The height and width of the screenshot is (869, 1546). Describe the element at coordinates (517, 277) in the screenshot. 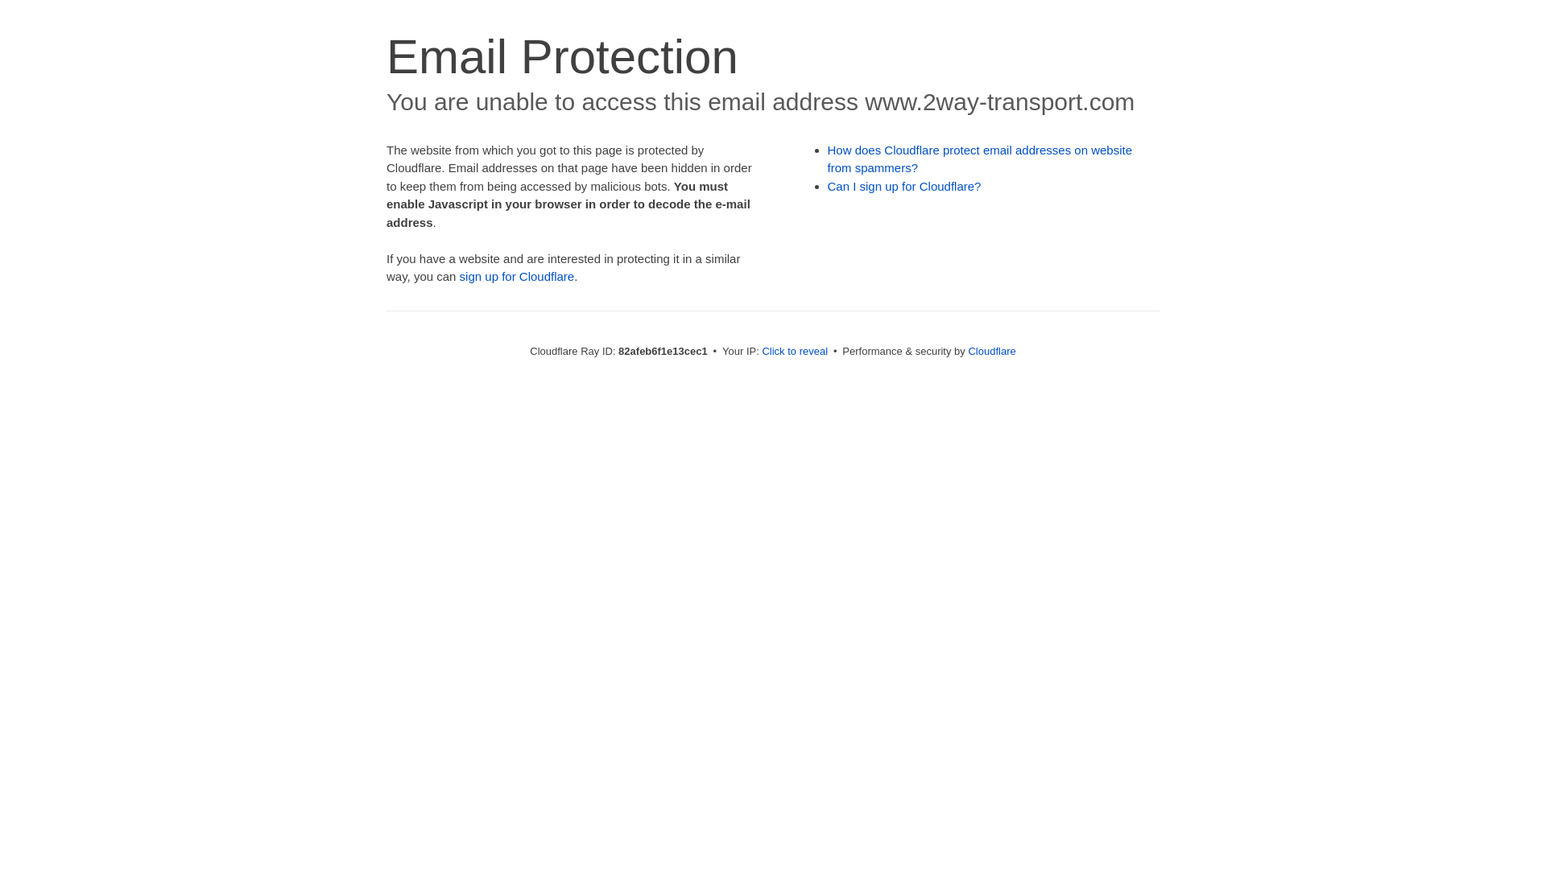

I see `sign up for Cloudflare` at that location.